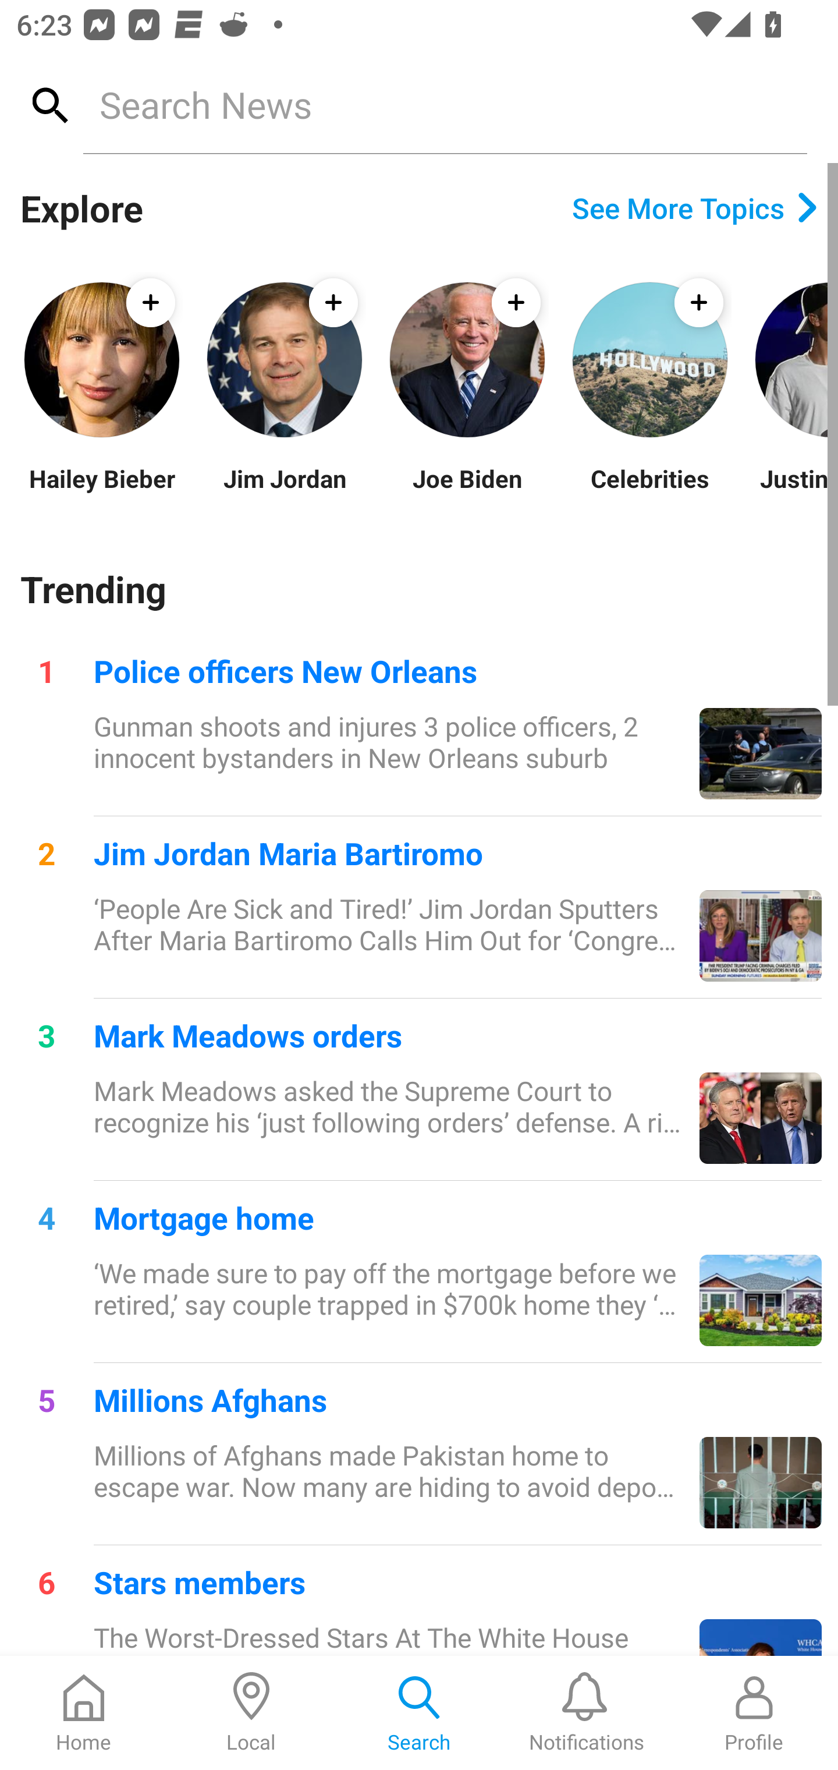  What do you see at coordinates (754, 1713) in the screenshot?
I see `Profile` at bounding box center [754, 1713].